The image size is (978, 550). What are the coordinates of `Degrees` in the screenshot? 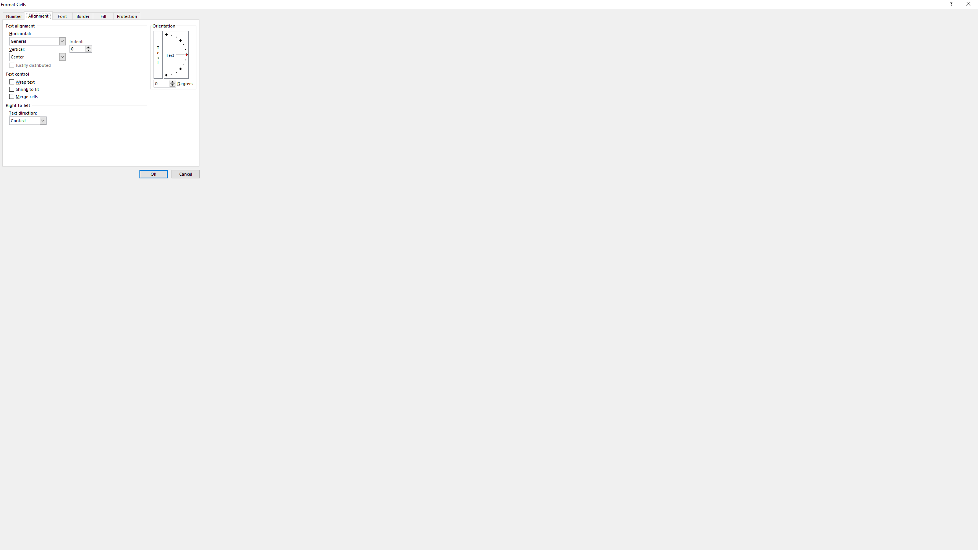 It's located at (164, 83).